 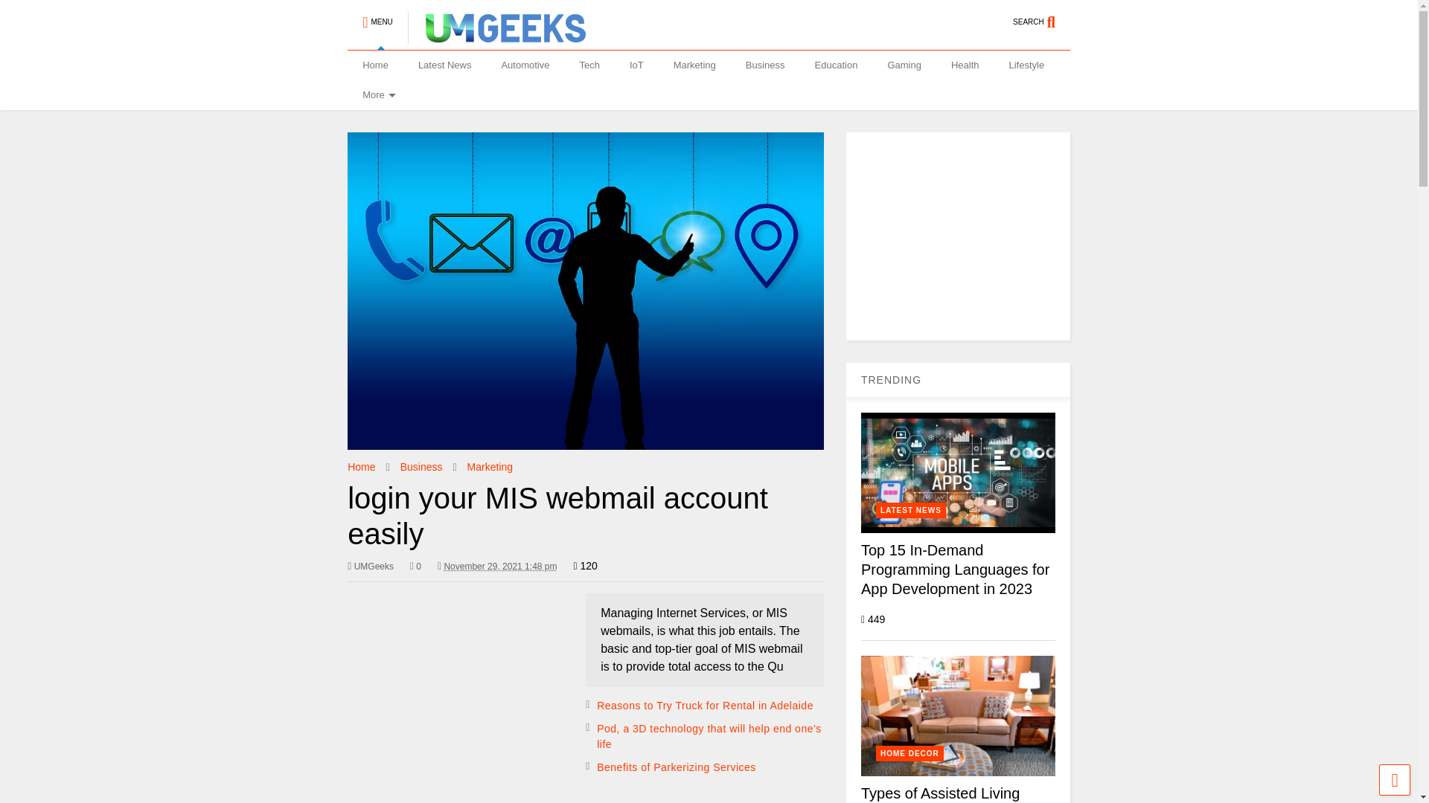 What do you see at coordinates (965, 65) in the screenshot?
I see `Health` at bounding box center [965, 65].